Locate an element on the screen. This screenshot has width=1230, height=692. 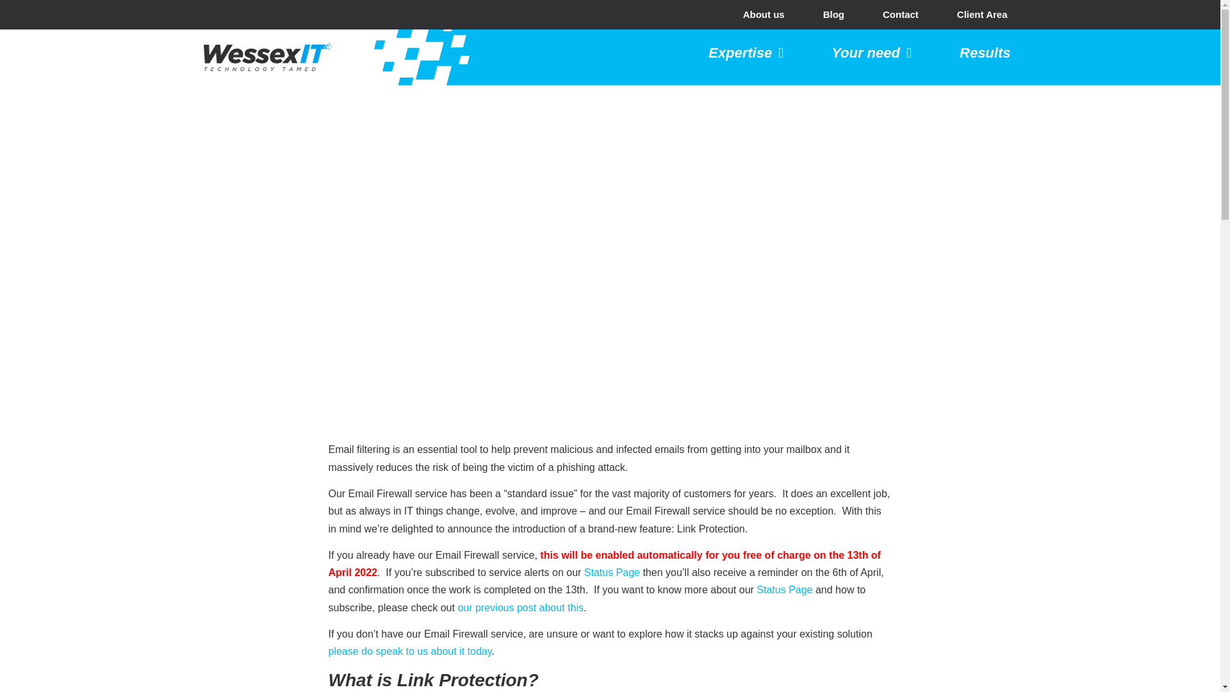
About us is located at coordinates (764, 15).